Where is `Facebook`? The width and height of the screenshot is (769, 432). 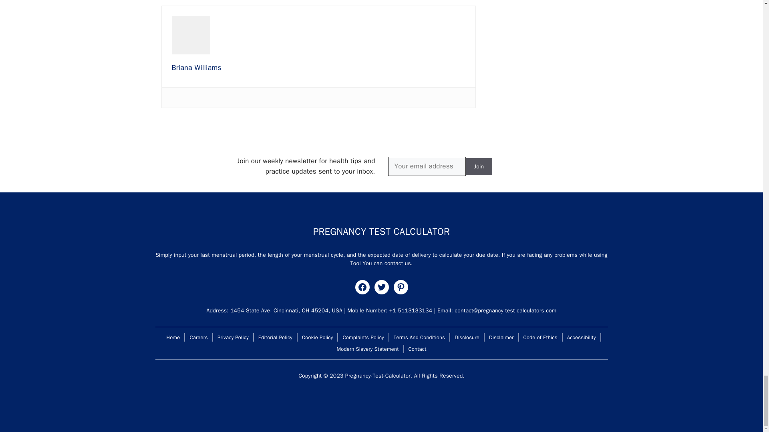
Facebook is located at coordinates (362, 287).